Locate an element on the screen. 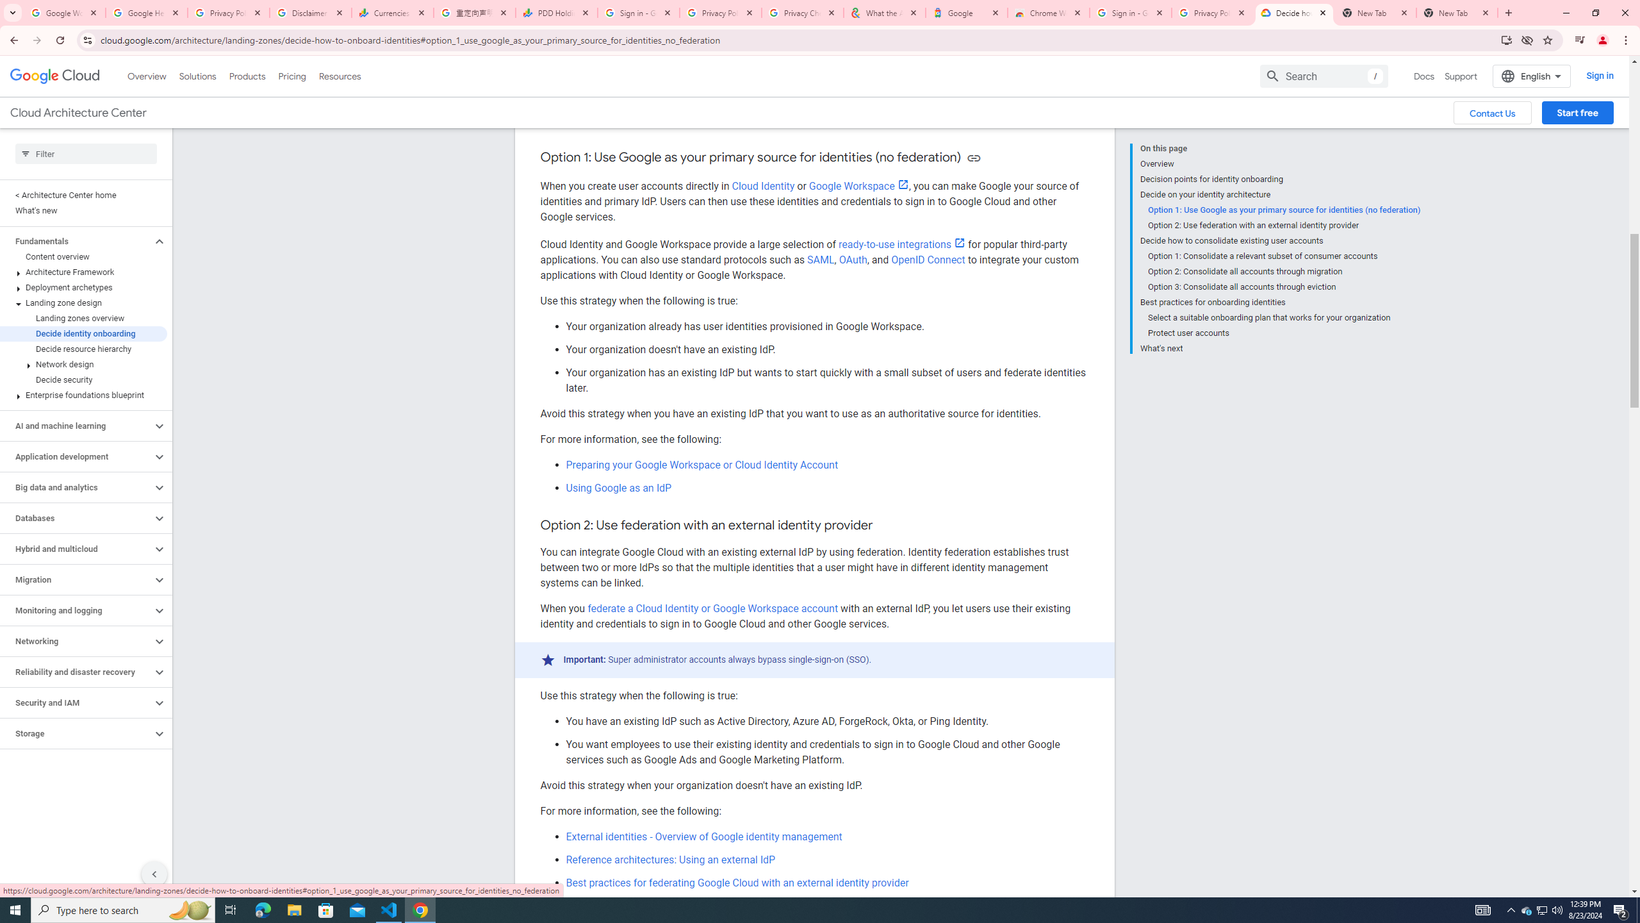  Google Cloud is located at coordinates (55, 76).